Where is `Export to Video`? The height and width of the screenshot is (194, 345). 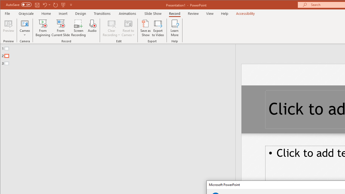 Export to Video is located at coordinates (158, 28).